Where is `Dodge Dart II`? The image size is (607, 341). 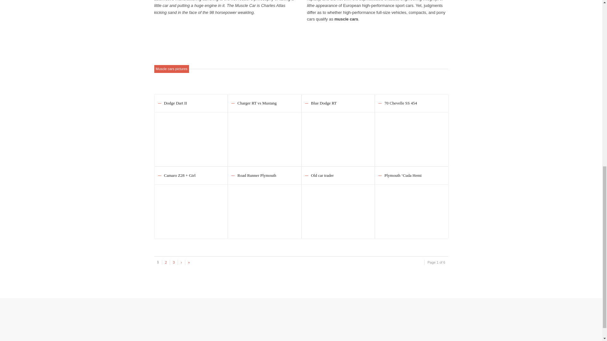 Dodge Dart II is located at coordinates (175, 103).